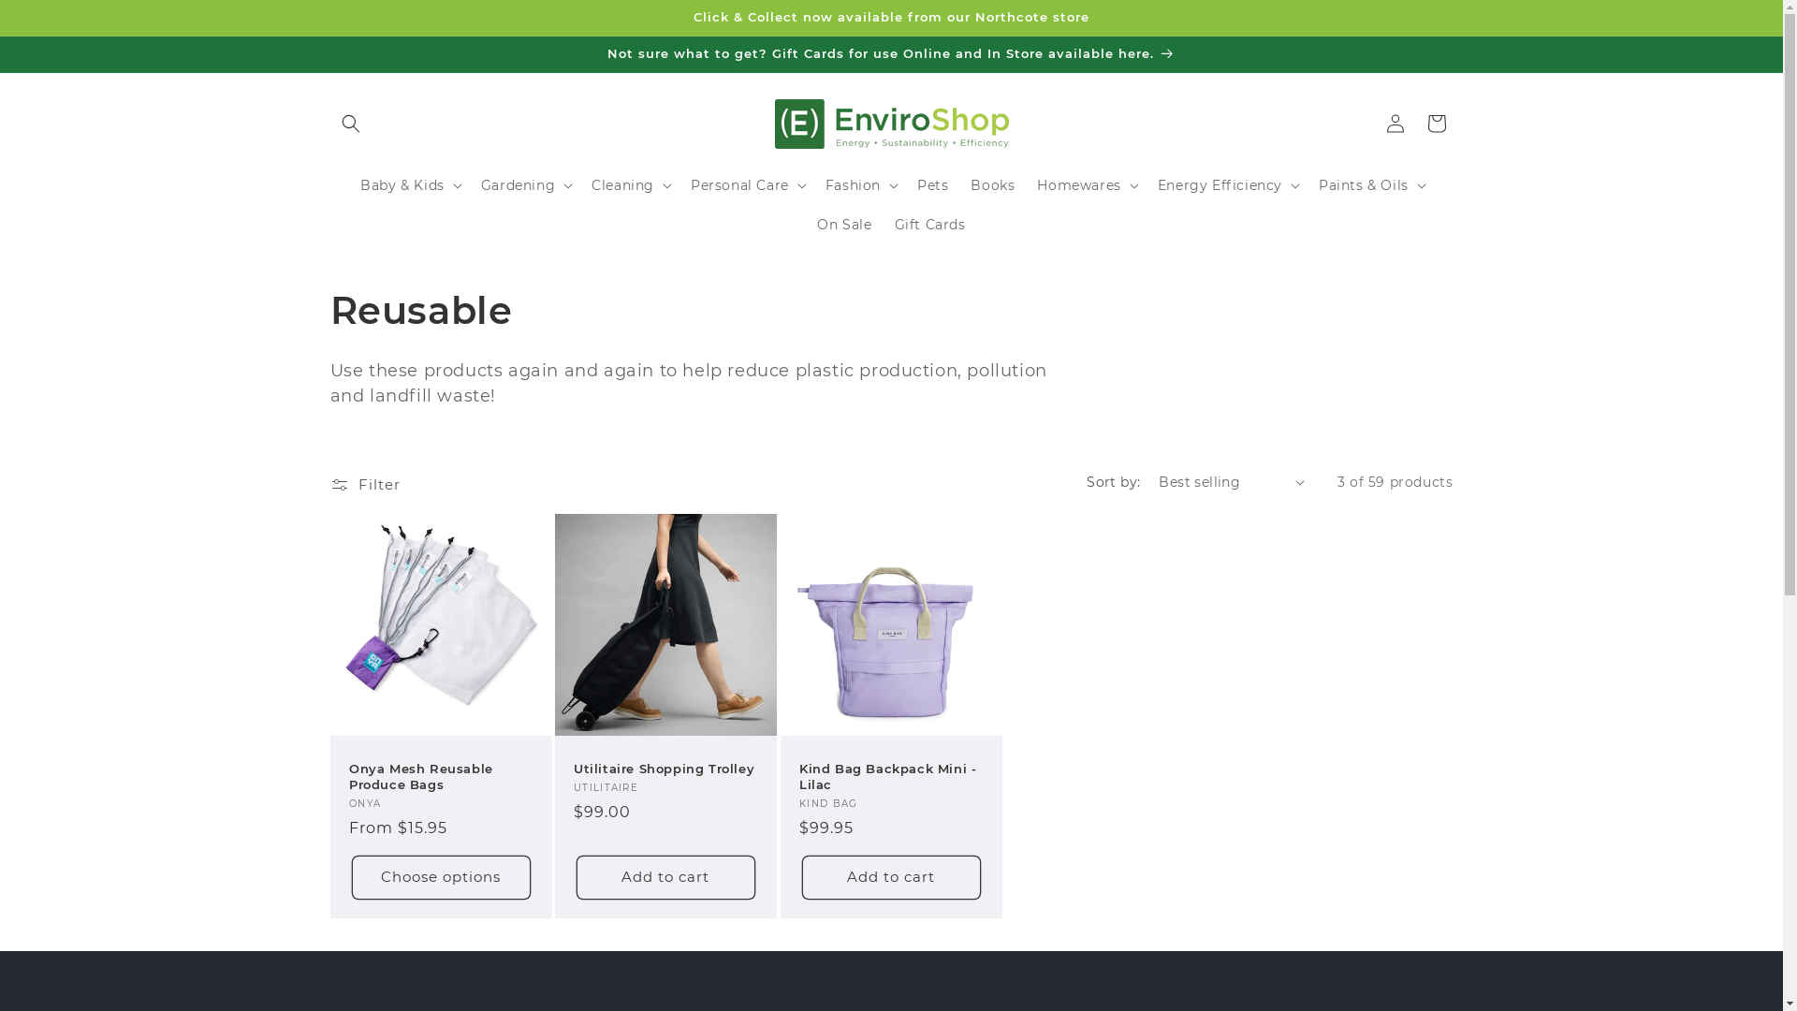 This screenshot has height=1011, width=1797. What do you see at coordinates (666, 876) in the screenshot?
I see `Add to cart` at bounding box center [666, 876].